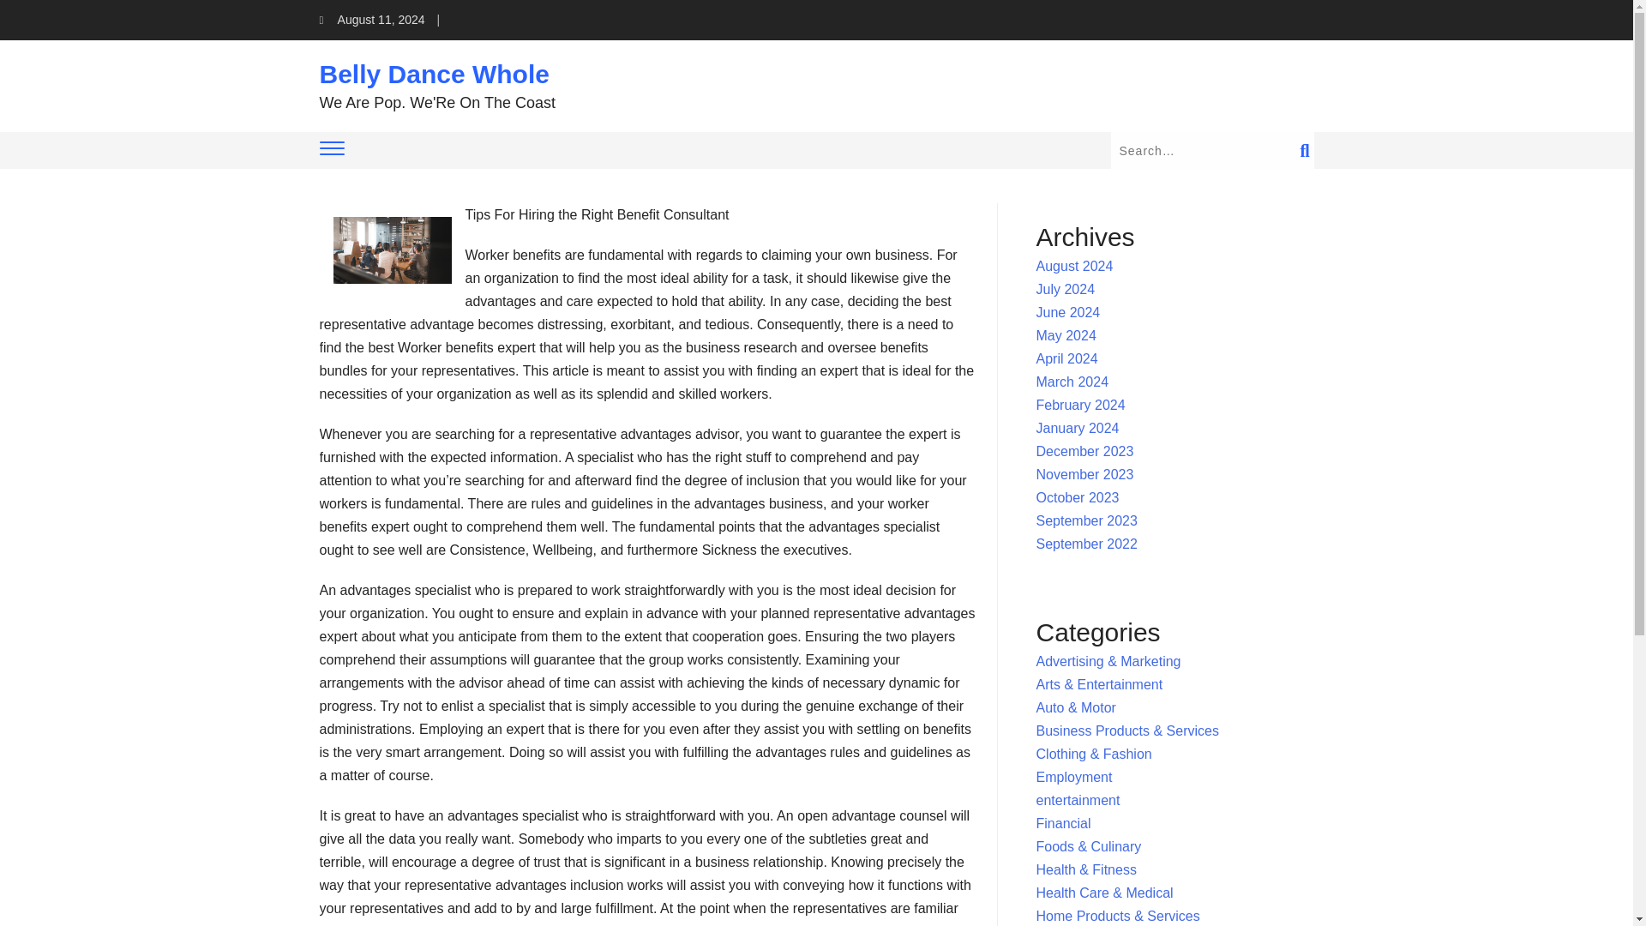 The height and width of the screenshot is (926, 1646). Describe the element at coordinates (1066, 358) in the screenshot. I see `April 2024` at that location.